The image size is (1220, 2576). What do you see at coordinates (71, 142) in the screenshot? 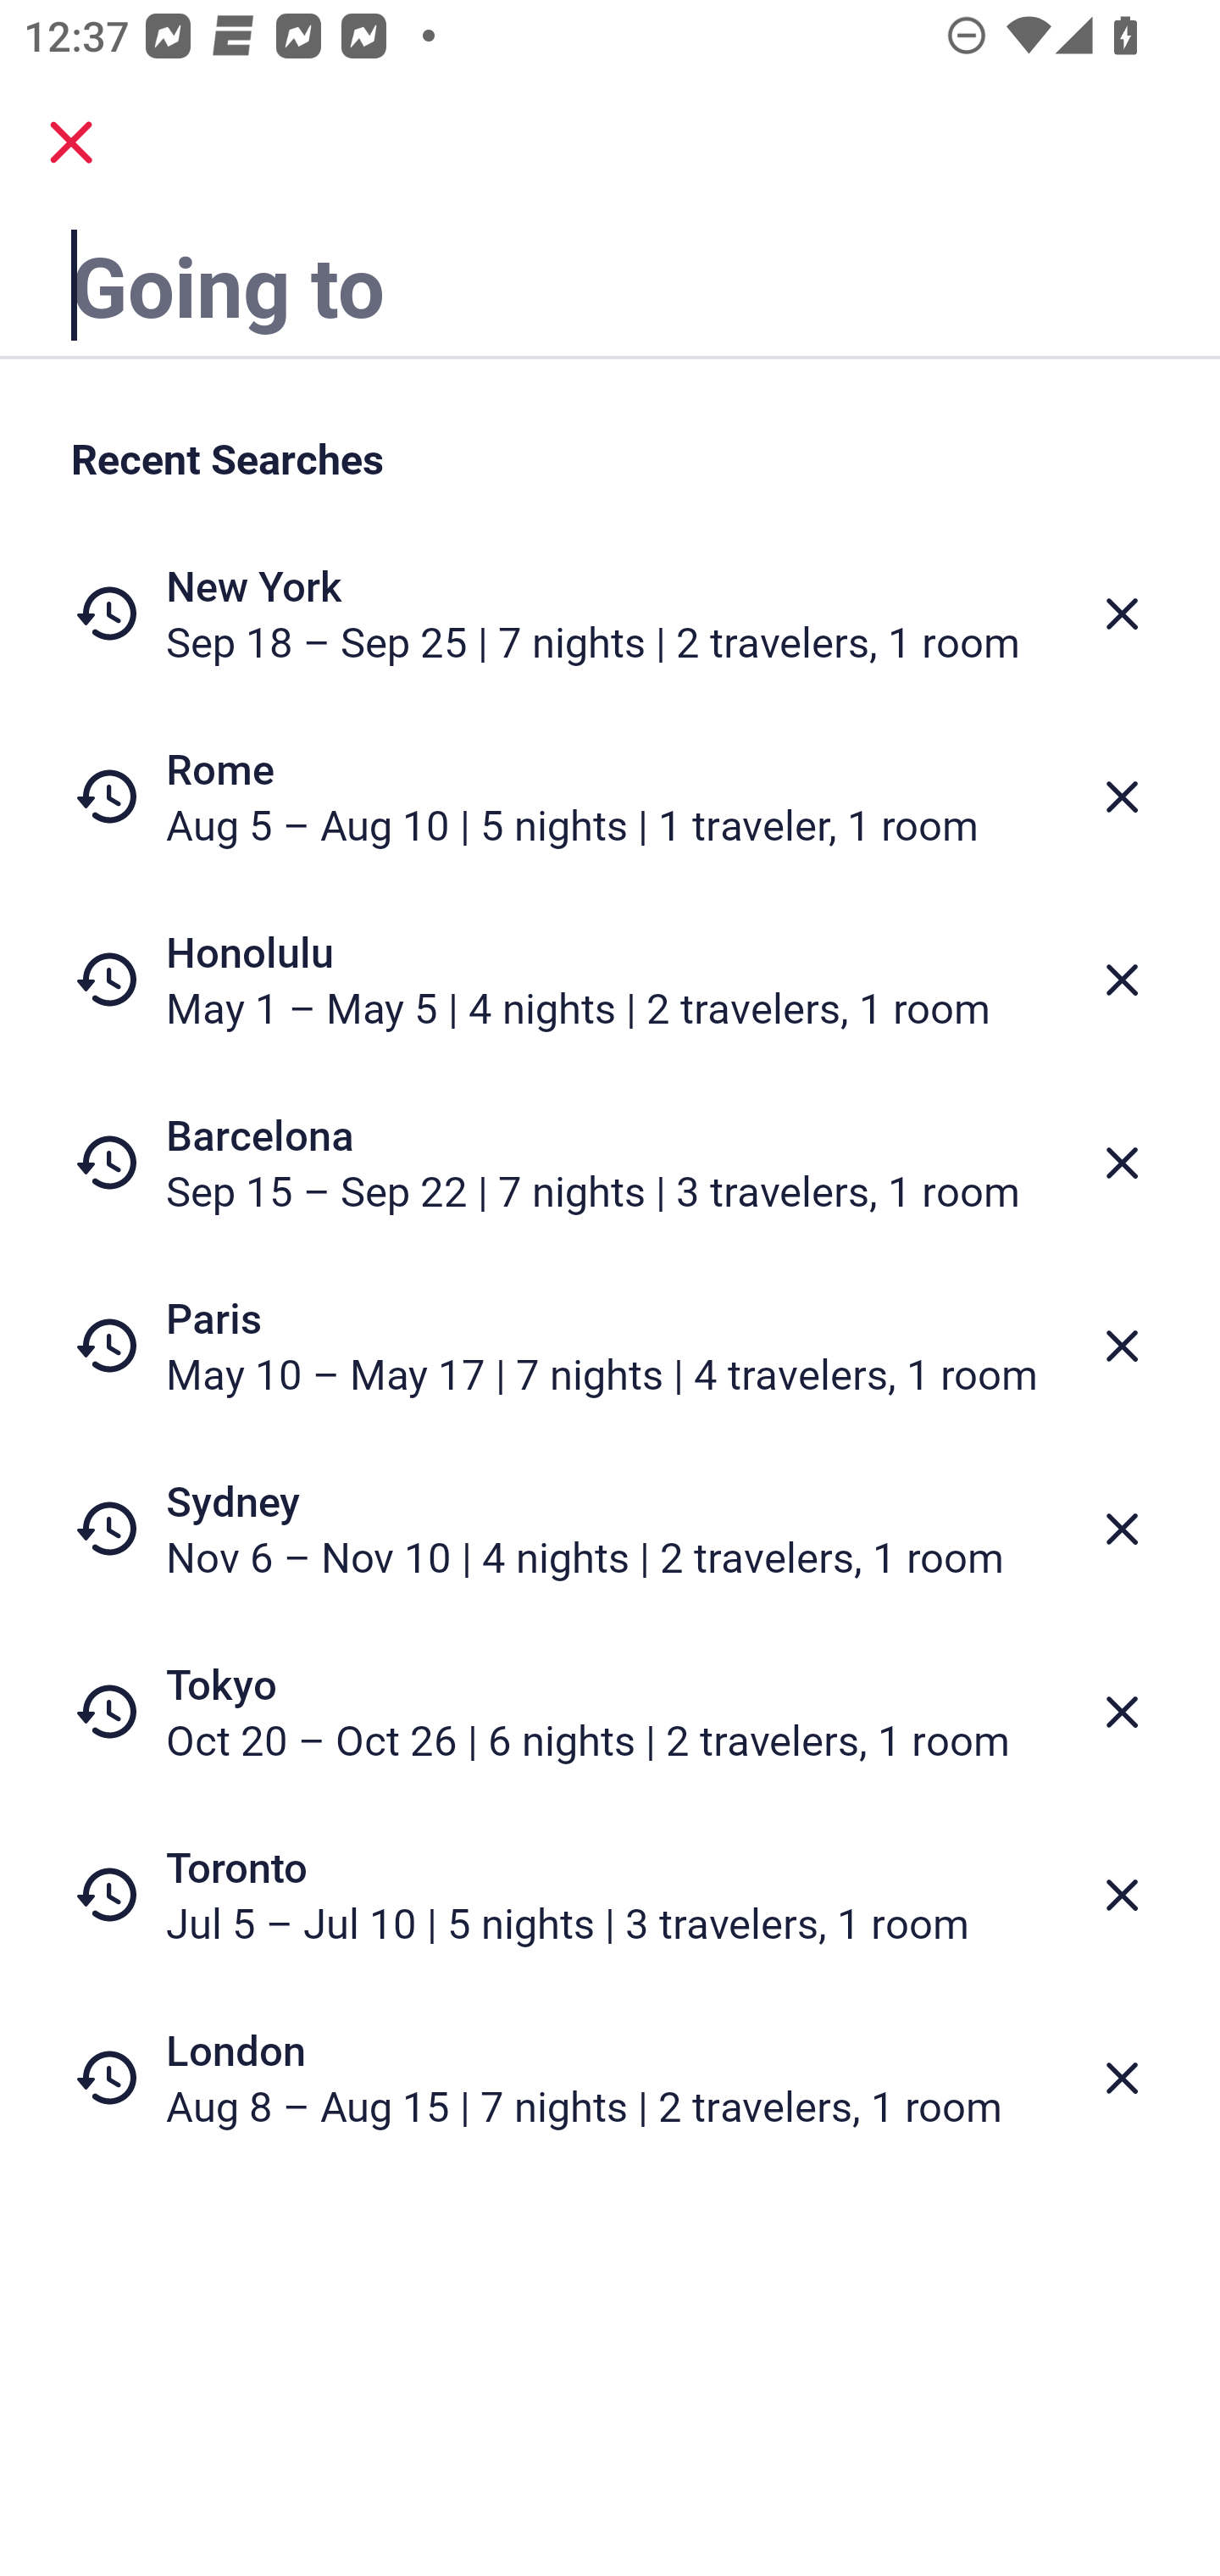
I see `close.` at bounding box center [71, 142].